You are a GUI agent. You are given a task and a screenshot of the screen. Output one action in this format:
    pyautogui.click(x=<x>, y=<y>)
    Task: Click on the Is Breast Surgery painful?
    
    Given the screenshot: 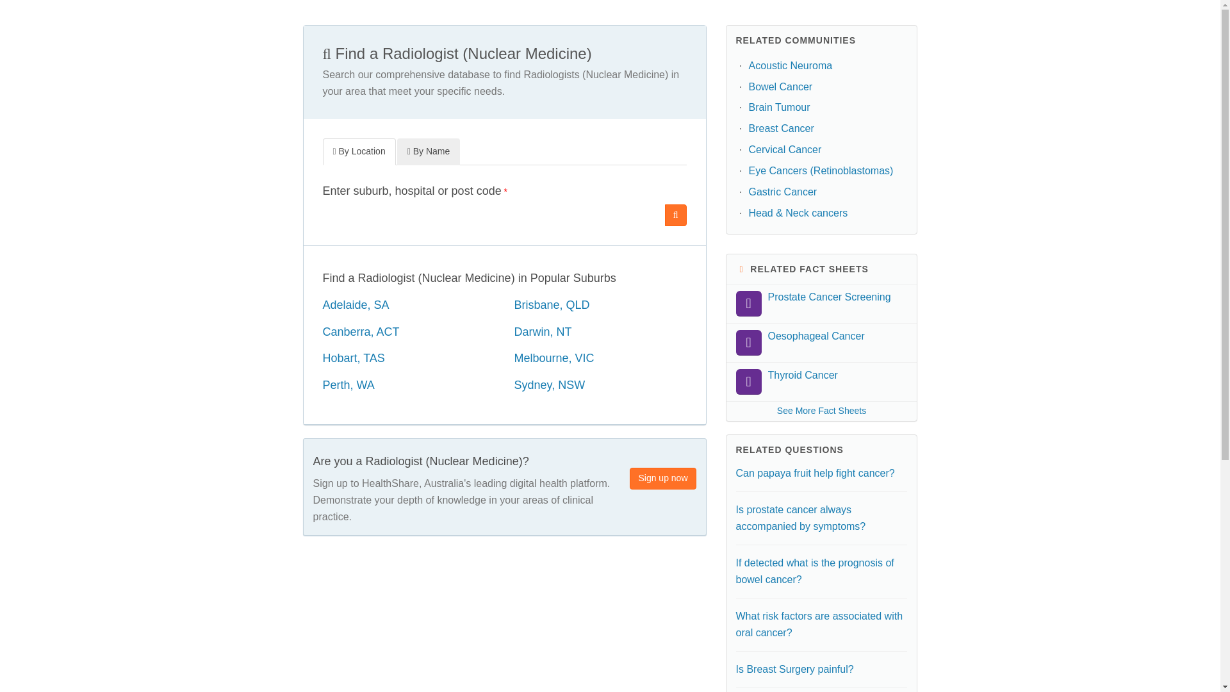 What is the action you would take?
    pyautogui.click(x=794, y=669)
    